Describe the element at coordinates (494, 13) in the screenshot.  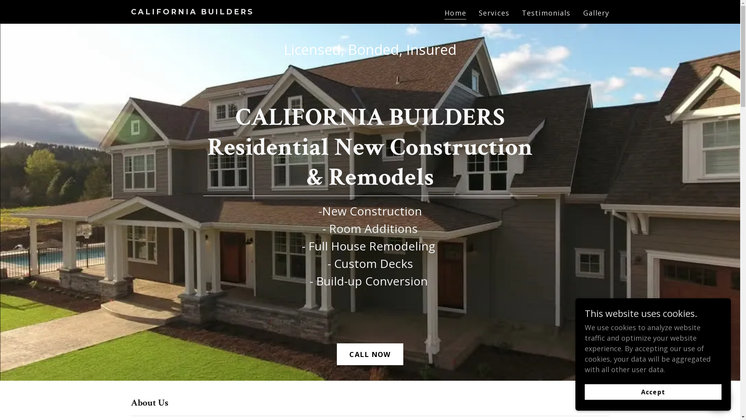
I see `Services` at that location.